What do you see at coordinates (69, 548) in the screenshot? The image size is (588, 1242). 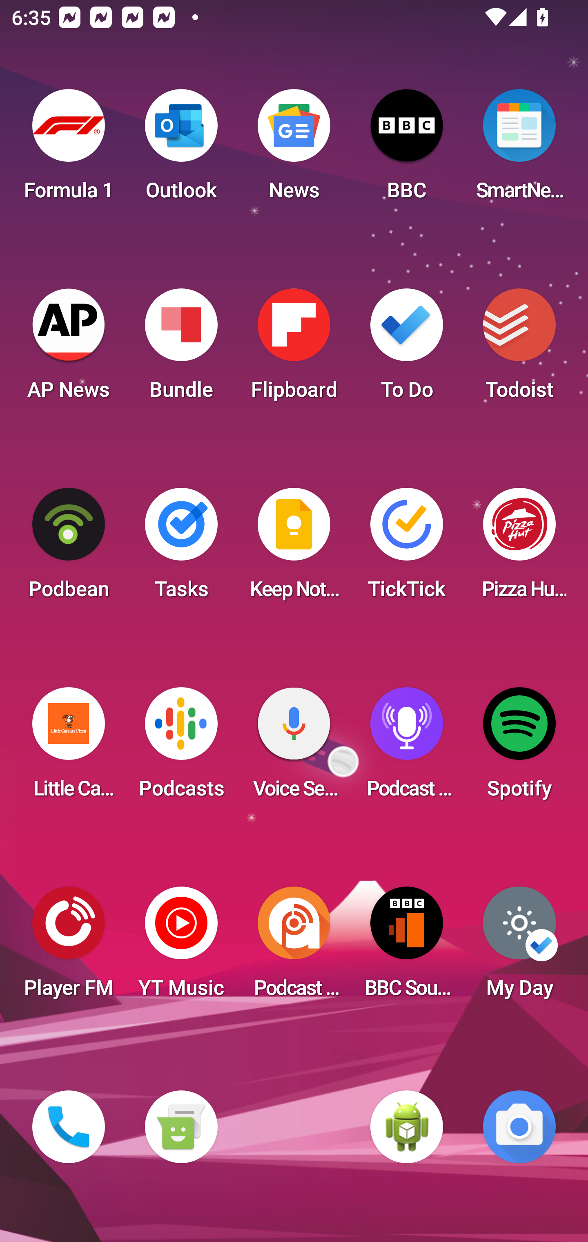 I see `Podbean` at bounding box center [69, 548].